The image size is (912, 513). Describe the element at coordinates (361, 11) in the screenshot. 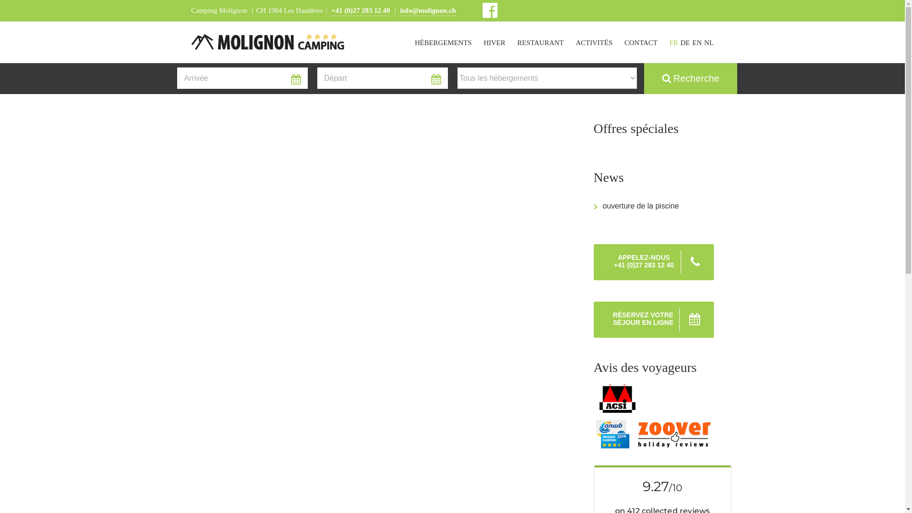

I see `+41 (0)27 283 12 40` at that location.